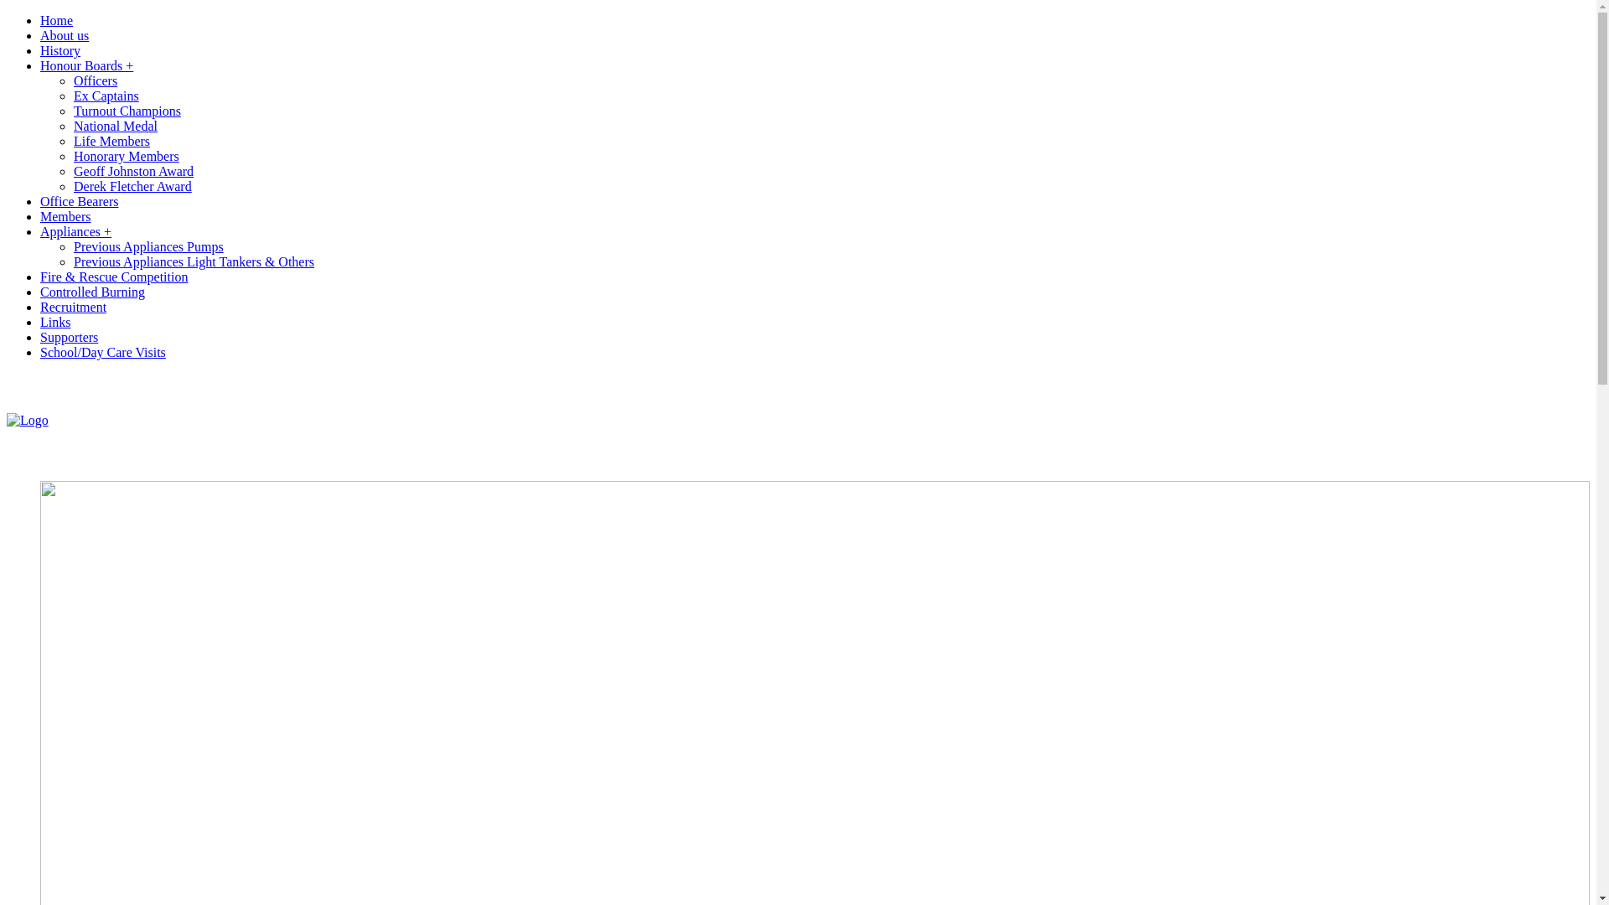 The image size is (1609, 905). Describe the element at coordinates (75, 231) in the screenshot. I see `Appliances +` at that location.